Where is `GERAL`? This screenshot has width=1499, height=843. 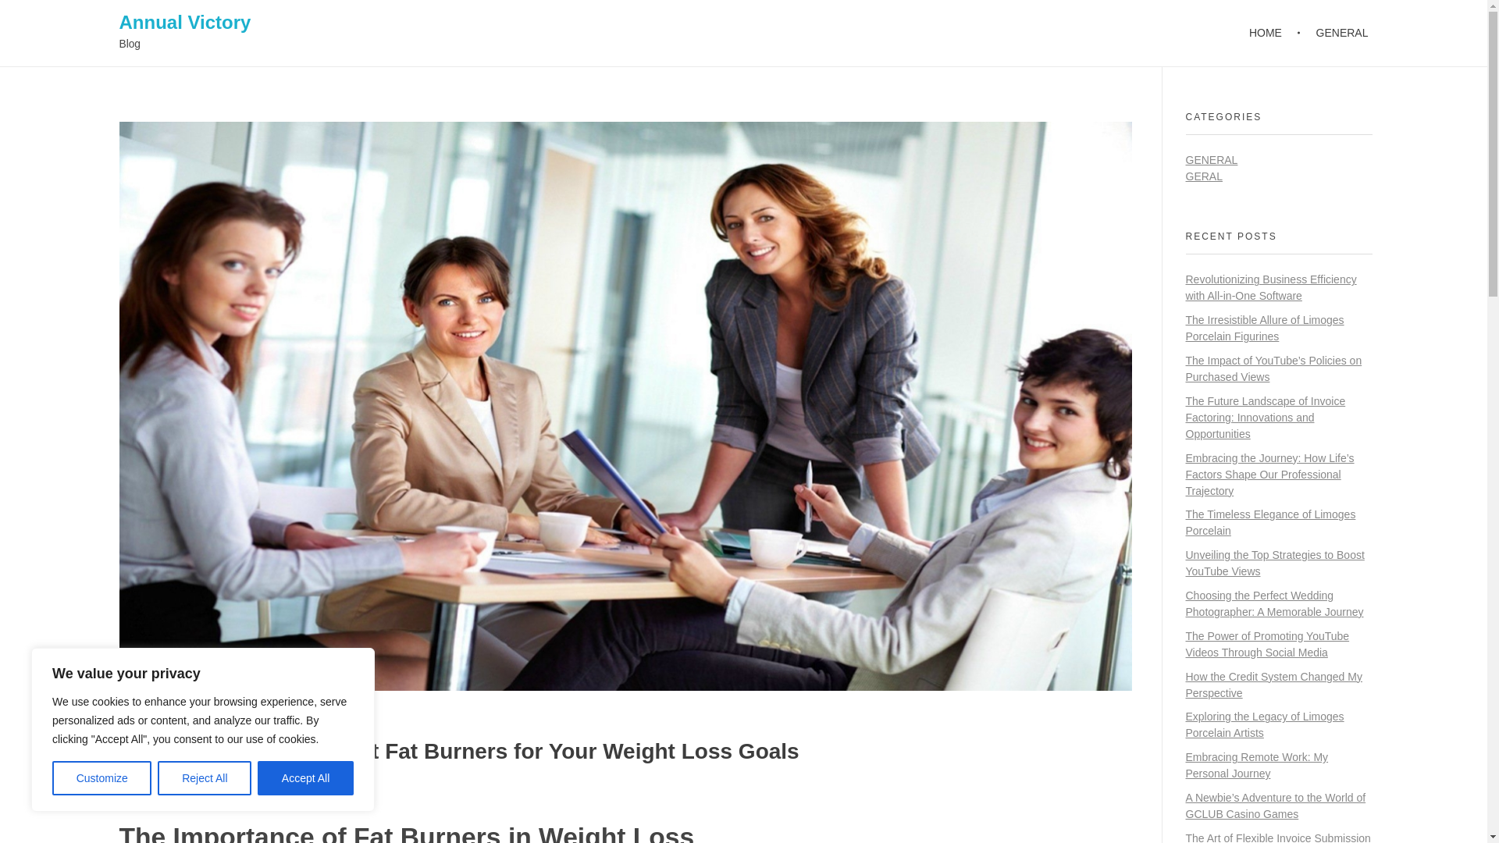 GERAL is located at coordinates (1203, 176).